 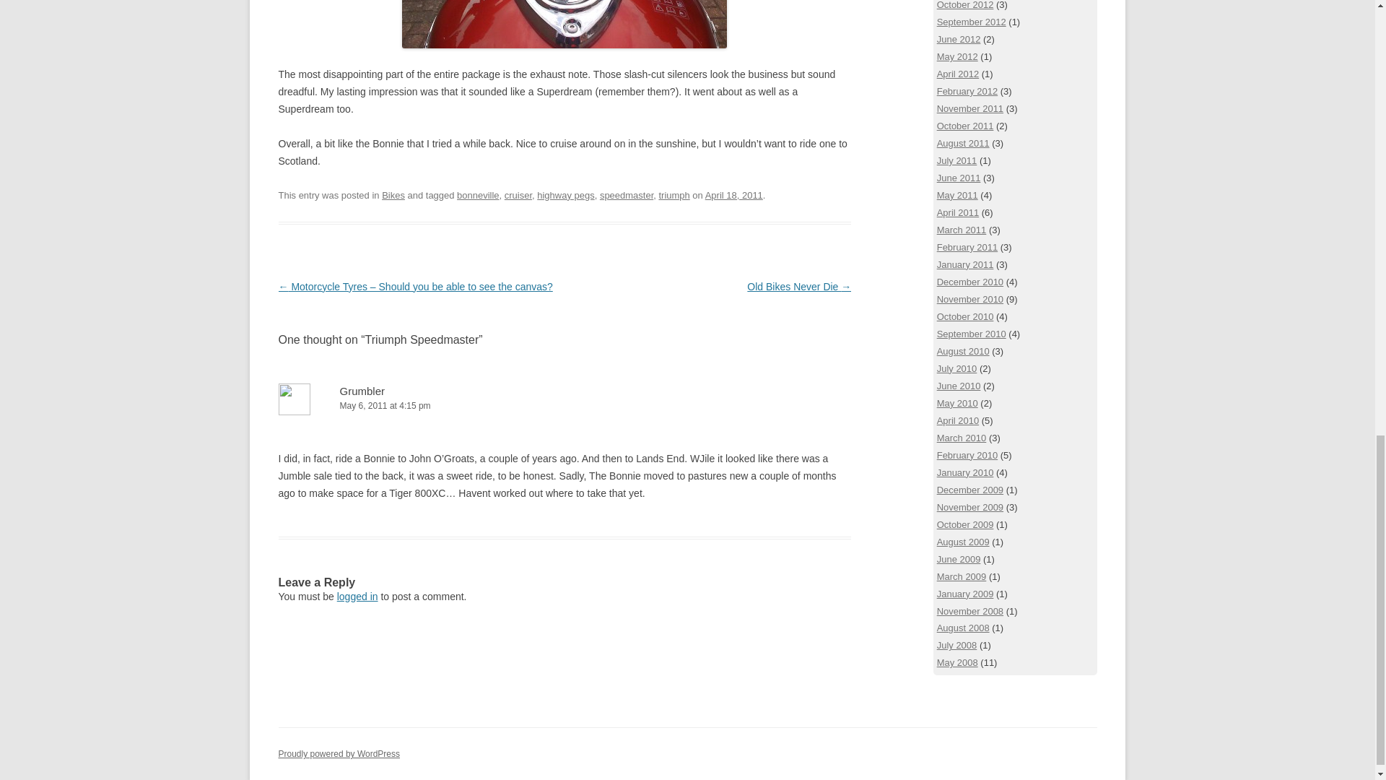 I want to click on 7:22 pm, so click(x=734, y=195).